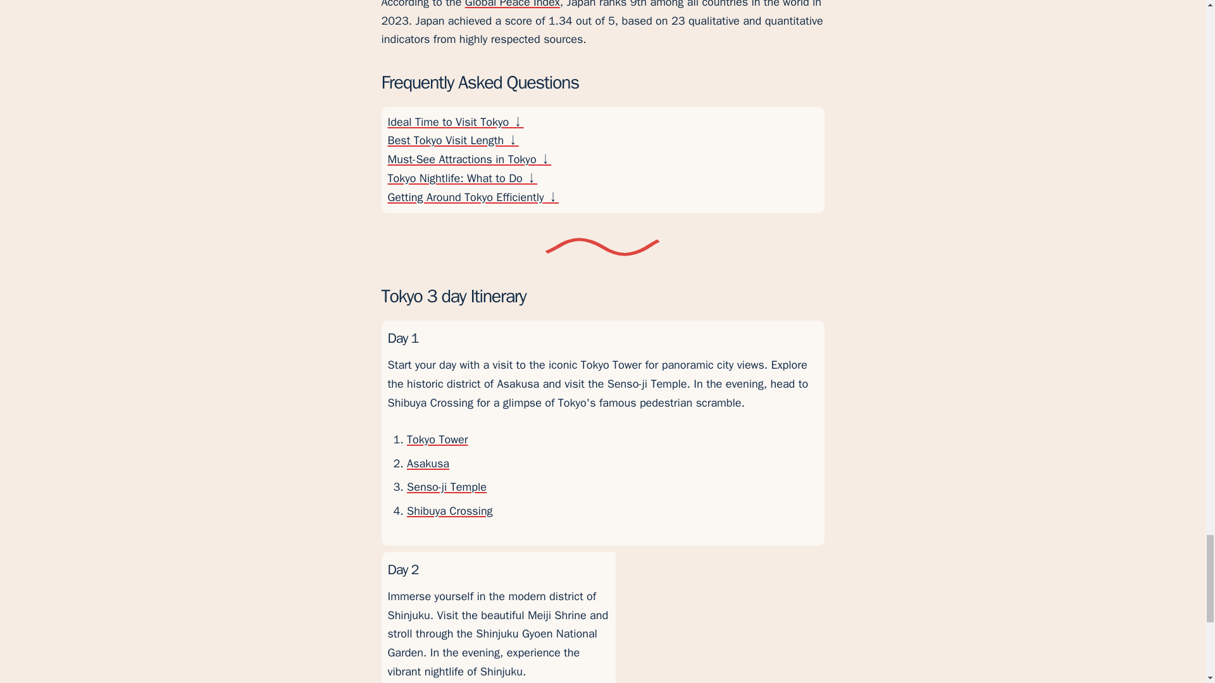  I want to click on Senso-ji Temple, so click(447, 487).